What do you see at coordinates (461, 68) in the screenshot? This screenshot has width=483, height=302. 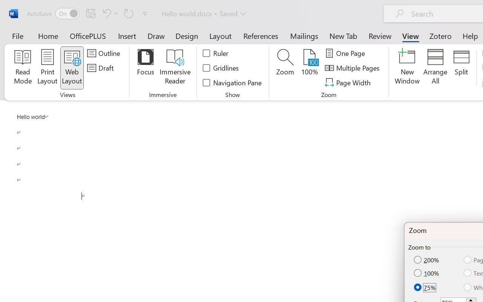 I see `Split` at bounding box center [461, 68].